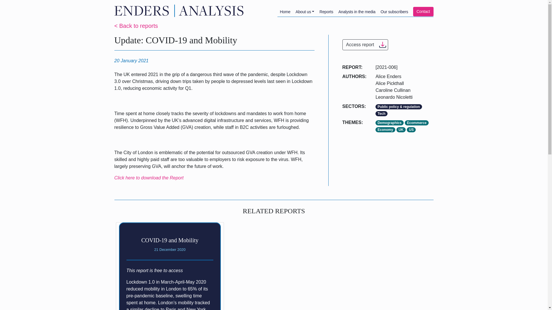  I want to click on Access report, so click(365, 45).